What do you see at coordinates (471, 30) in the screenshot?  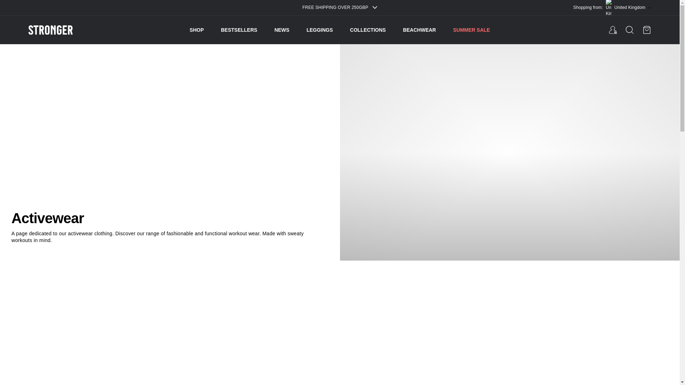 I see `SUMMER SALE` at bounding box center [471, 30].